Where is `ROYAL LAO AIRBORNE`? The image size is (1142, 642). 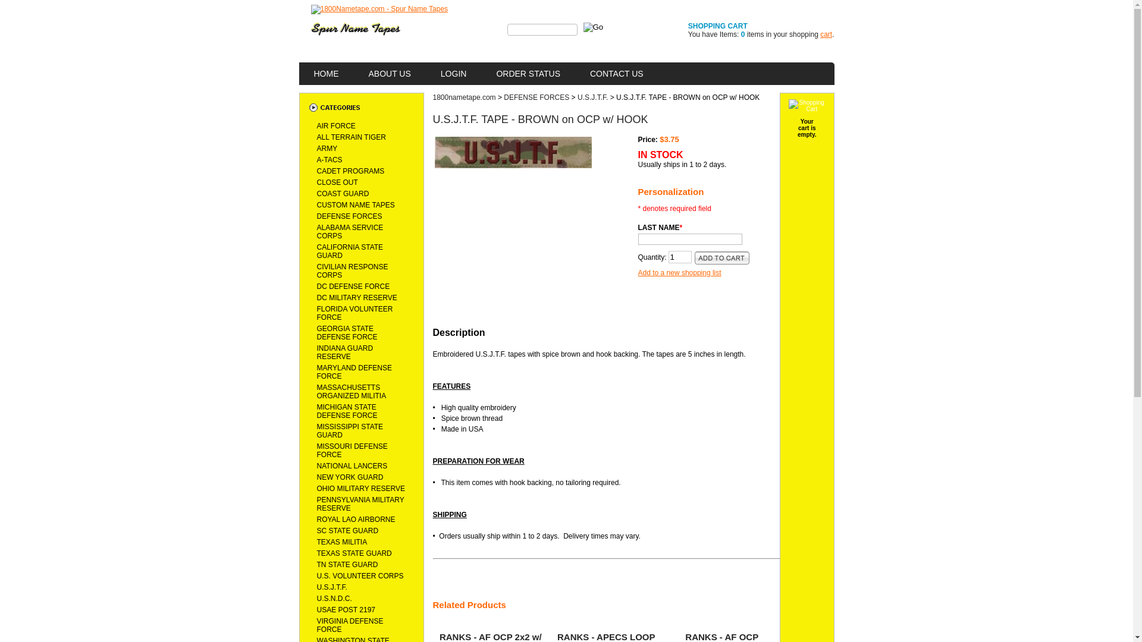
ROYAL LAO AIRBORNE is located at coordinates (356, 520).